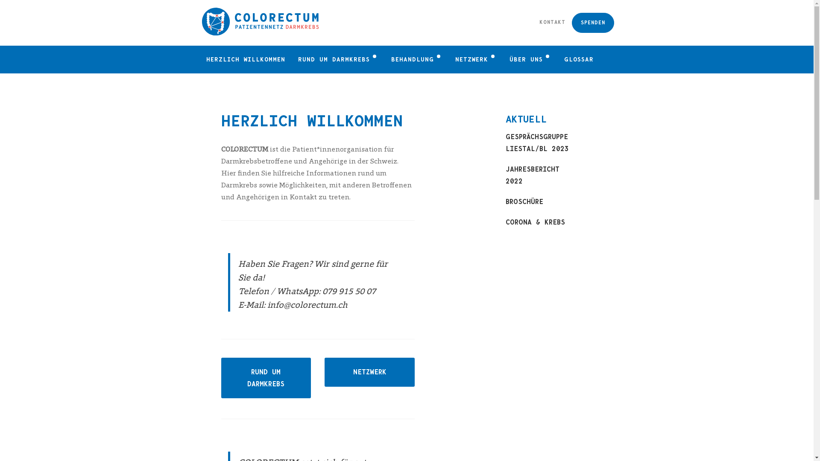 This screenshot has height=461, width=820. What do you see at coordinates (336, 137) in the screenshot?
I see `TUMOREIGENSCHAFTEN` at bounding box center [336, 137].